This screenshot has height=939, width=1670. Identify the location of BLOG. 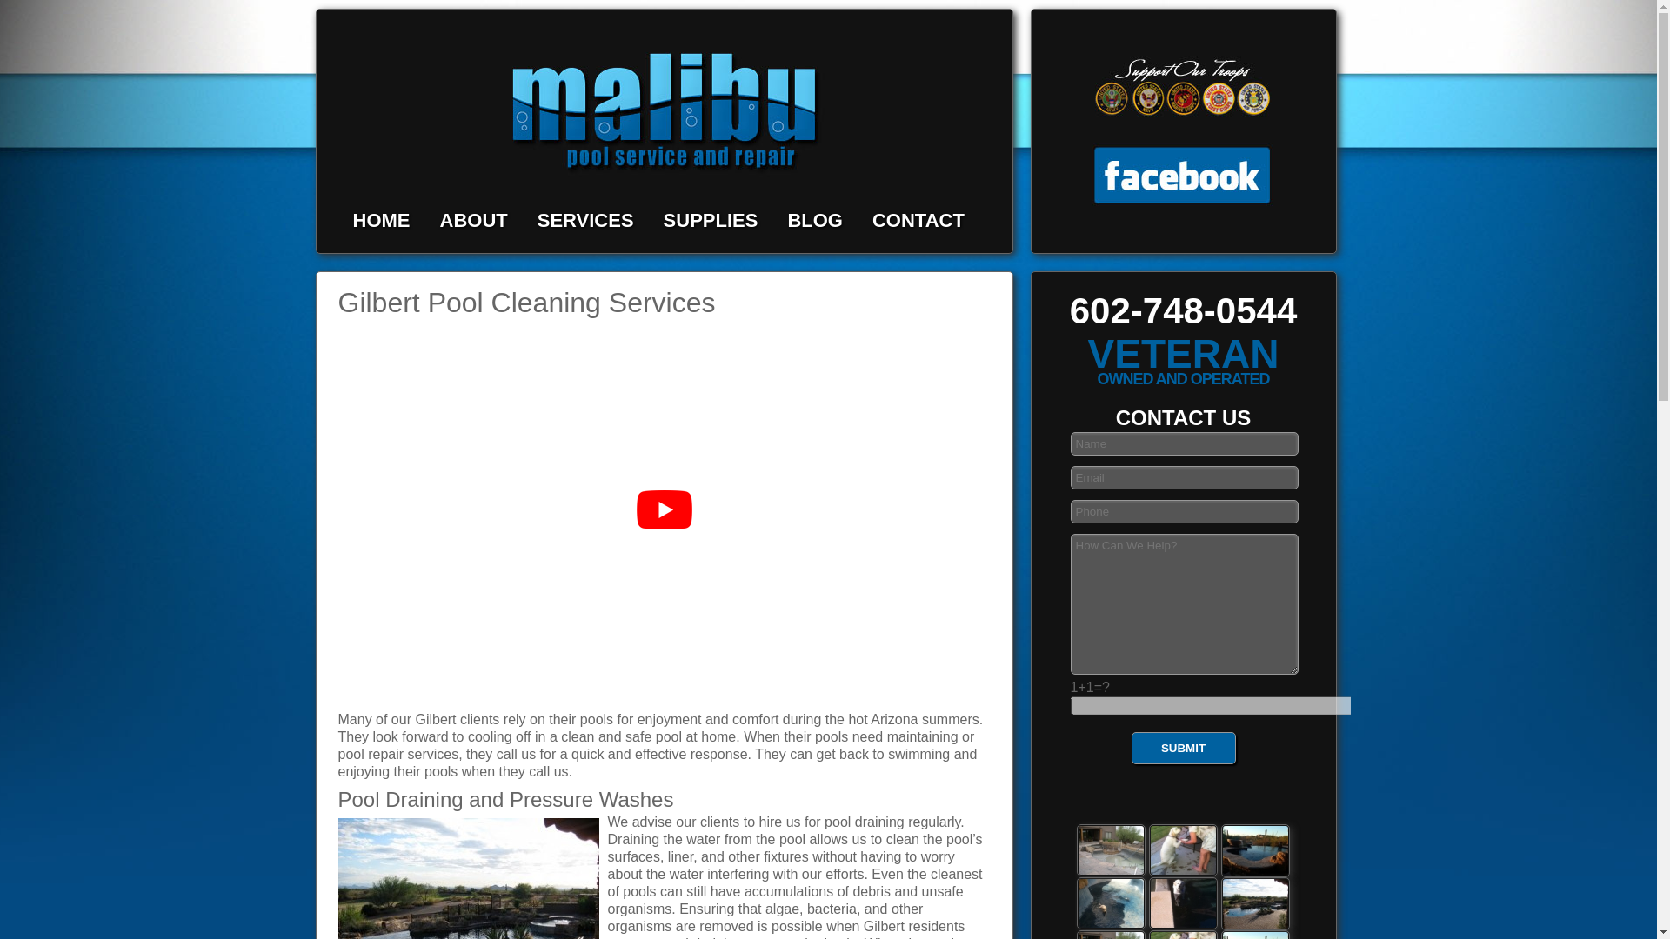
(814, 219).